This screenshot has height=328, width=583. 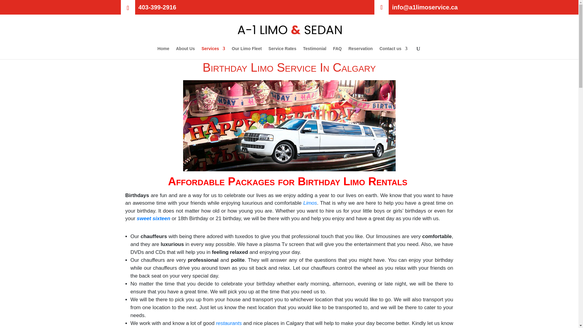 I want to click on Service Rates, so click(x=282, y=53).